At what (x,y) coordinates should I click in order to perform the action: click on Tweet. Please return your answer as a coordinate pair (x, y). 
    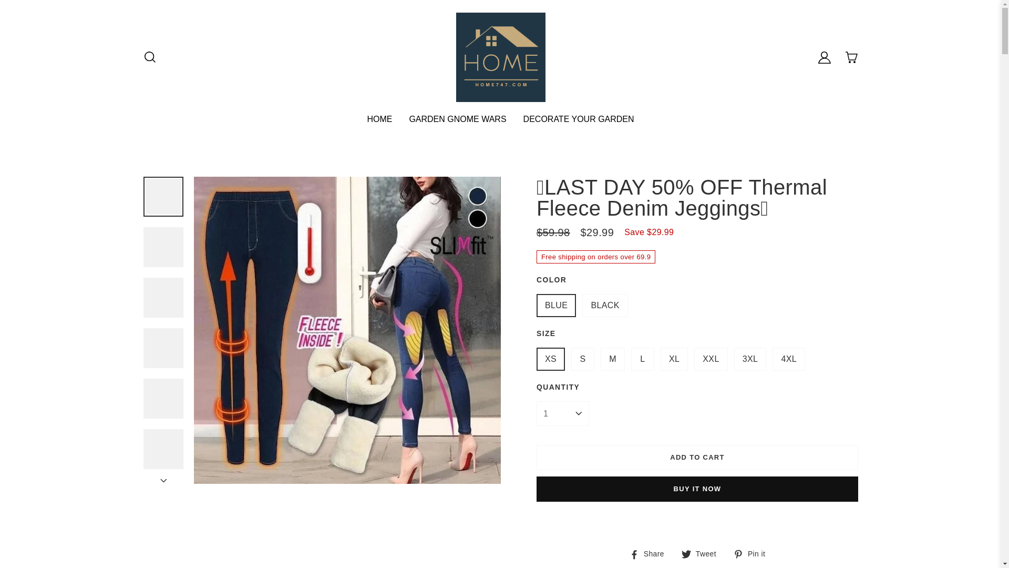
    Looking at the image, I should click on (699, 553).